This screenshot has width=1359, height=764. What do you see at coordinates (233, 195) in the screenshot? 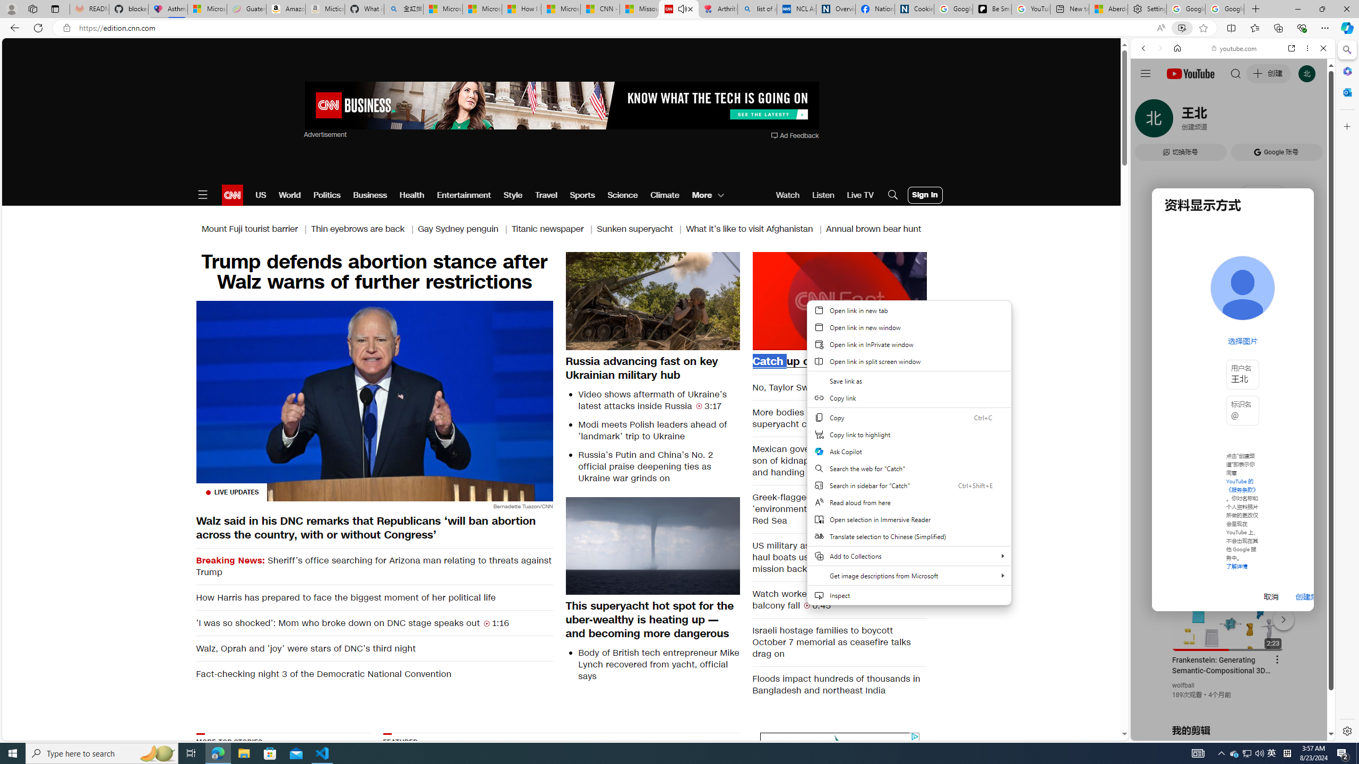
I see `CNN logo` at bounding box center [233, 195].